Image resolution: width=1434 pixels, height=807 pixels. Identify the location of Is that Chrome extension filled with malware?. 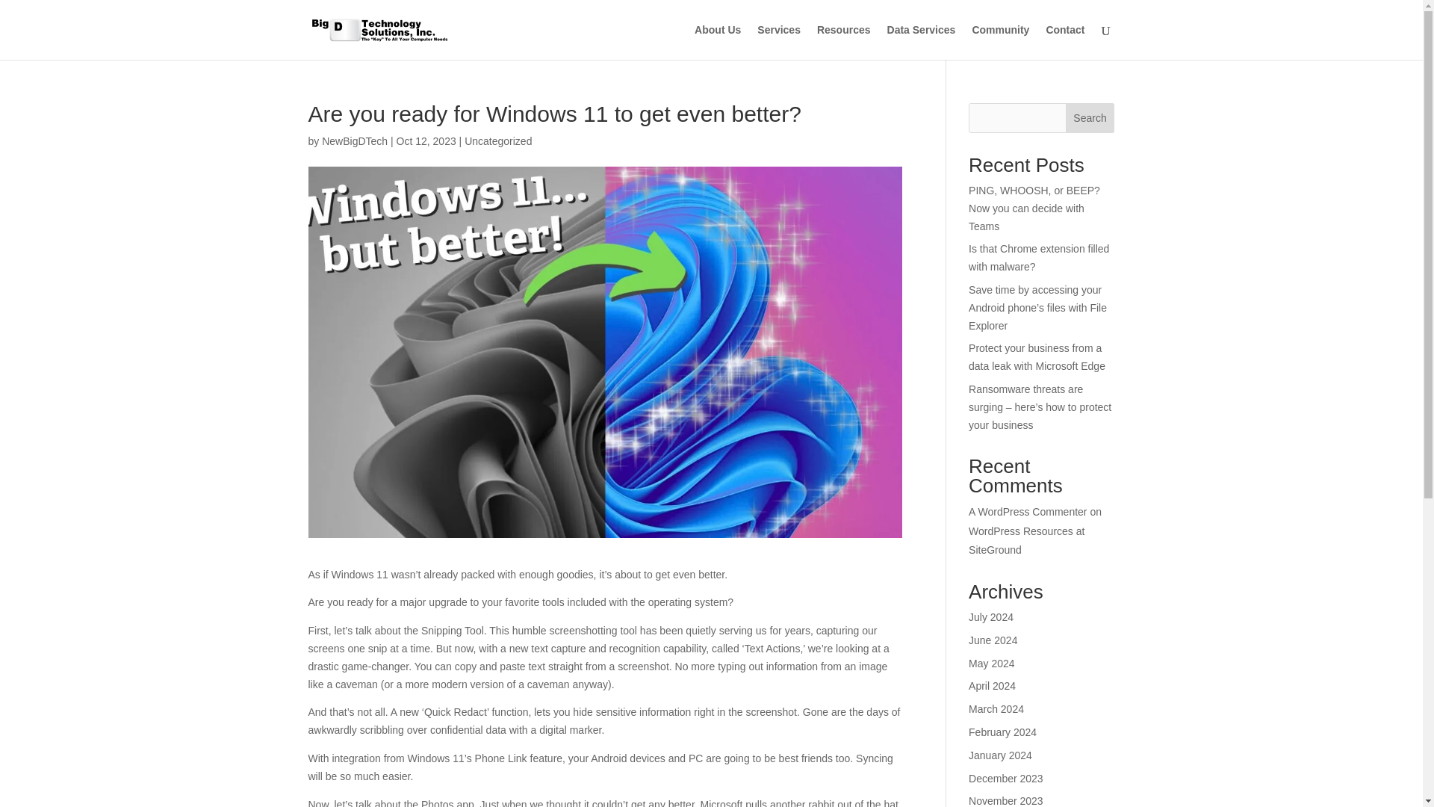
(1038, 258).